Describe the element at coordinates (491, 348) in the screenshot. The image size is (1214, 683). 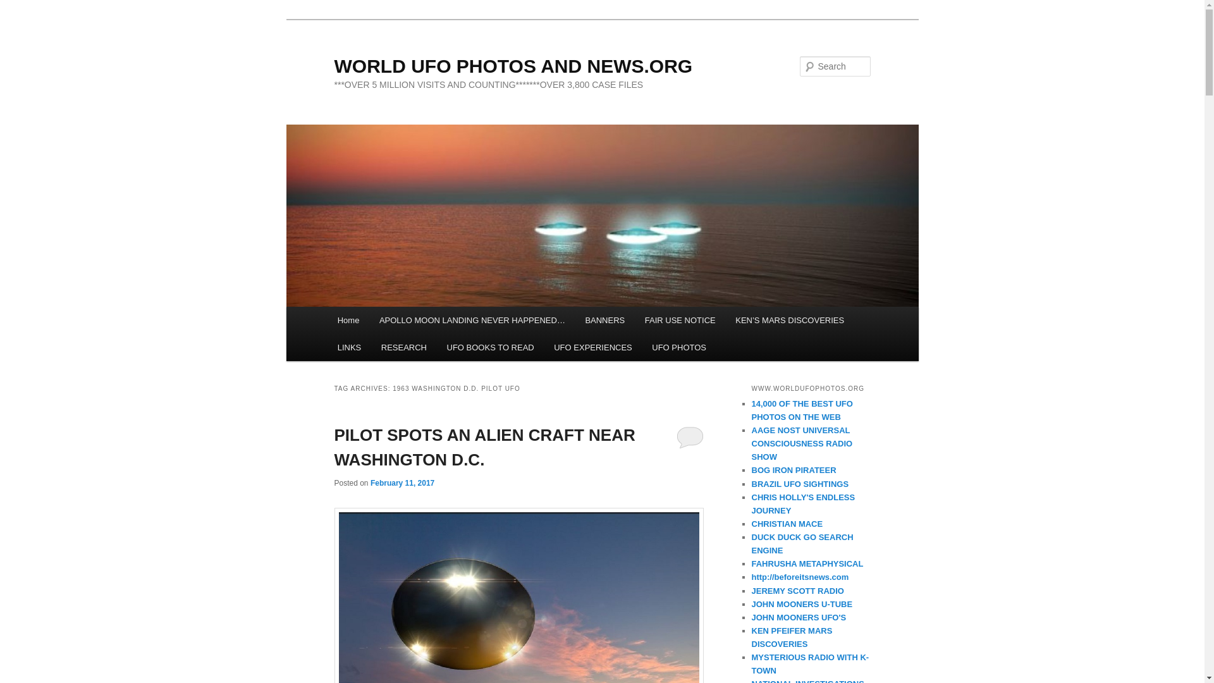
I see `UFO BOOKS TO READ` at that location.